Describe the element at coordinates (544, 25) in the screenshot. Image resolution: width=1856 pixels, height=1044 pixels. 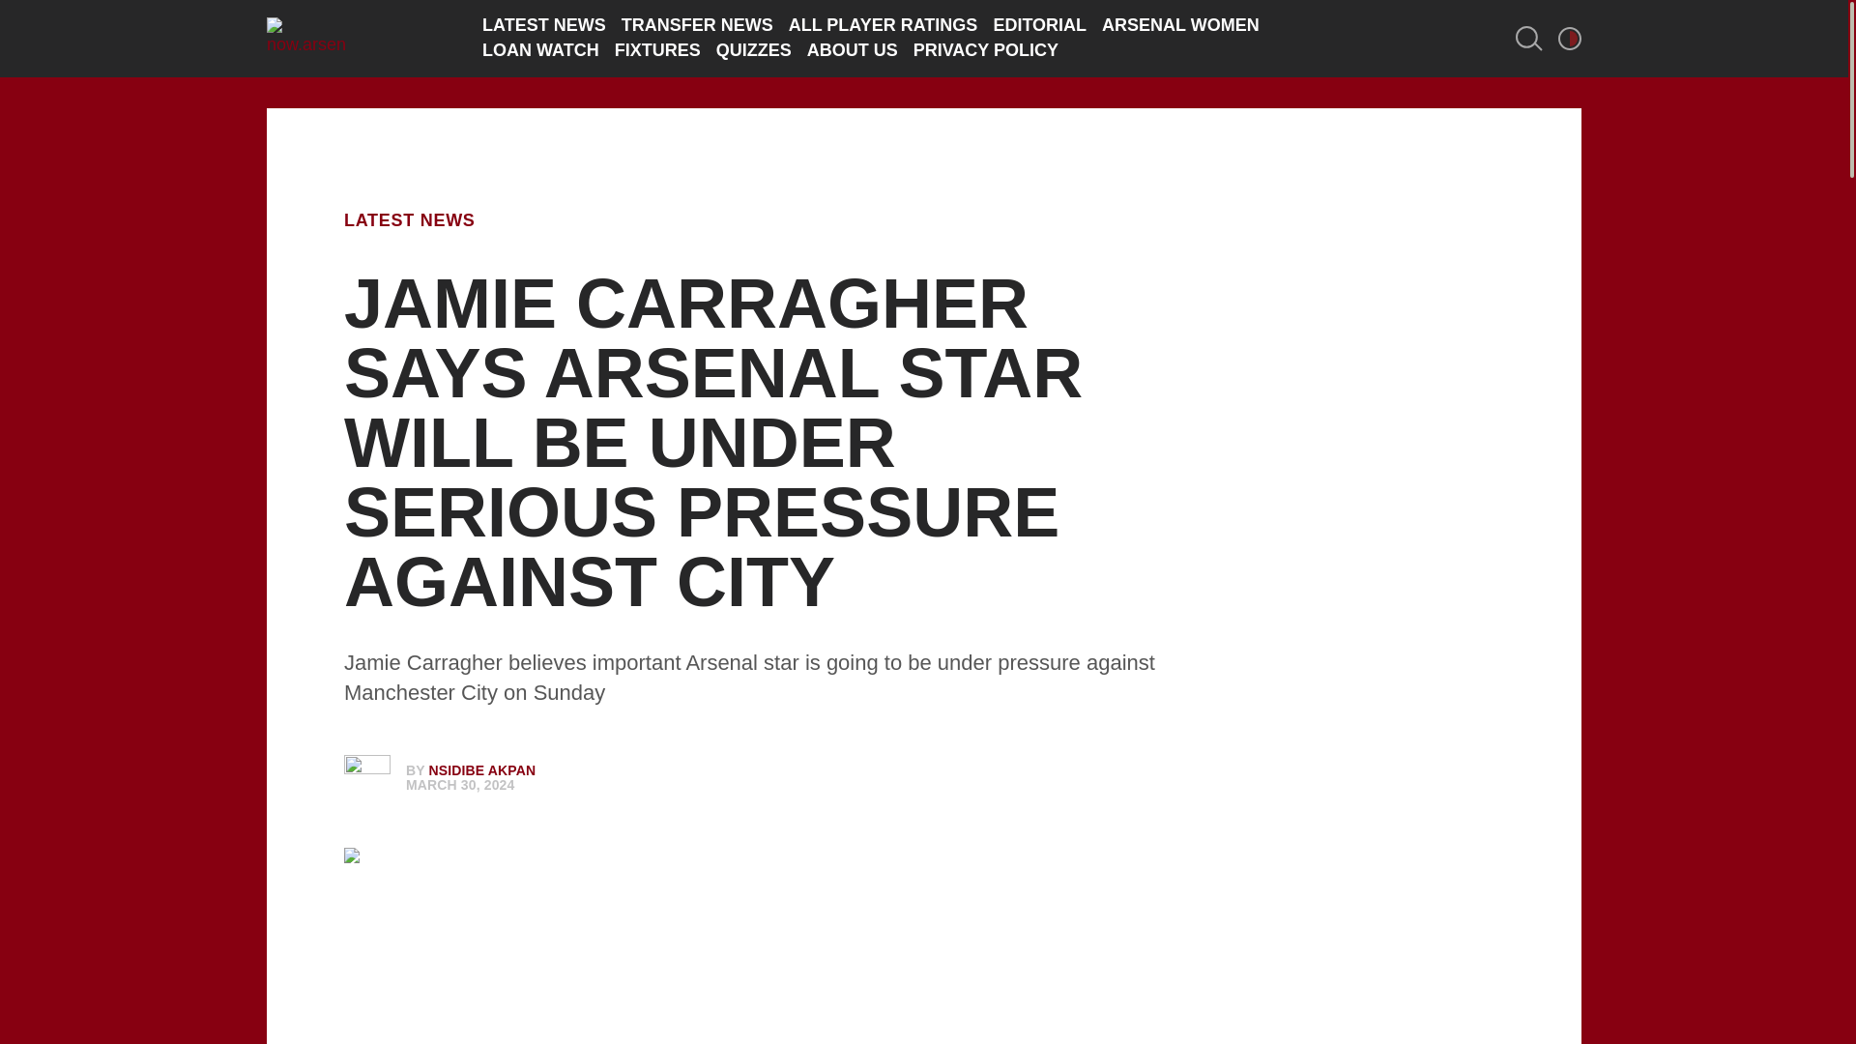
I see `LATEST NEWS` at that location.